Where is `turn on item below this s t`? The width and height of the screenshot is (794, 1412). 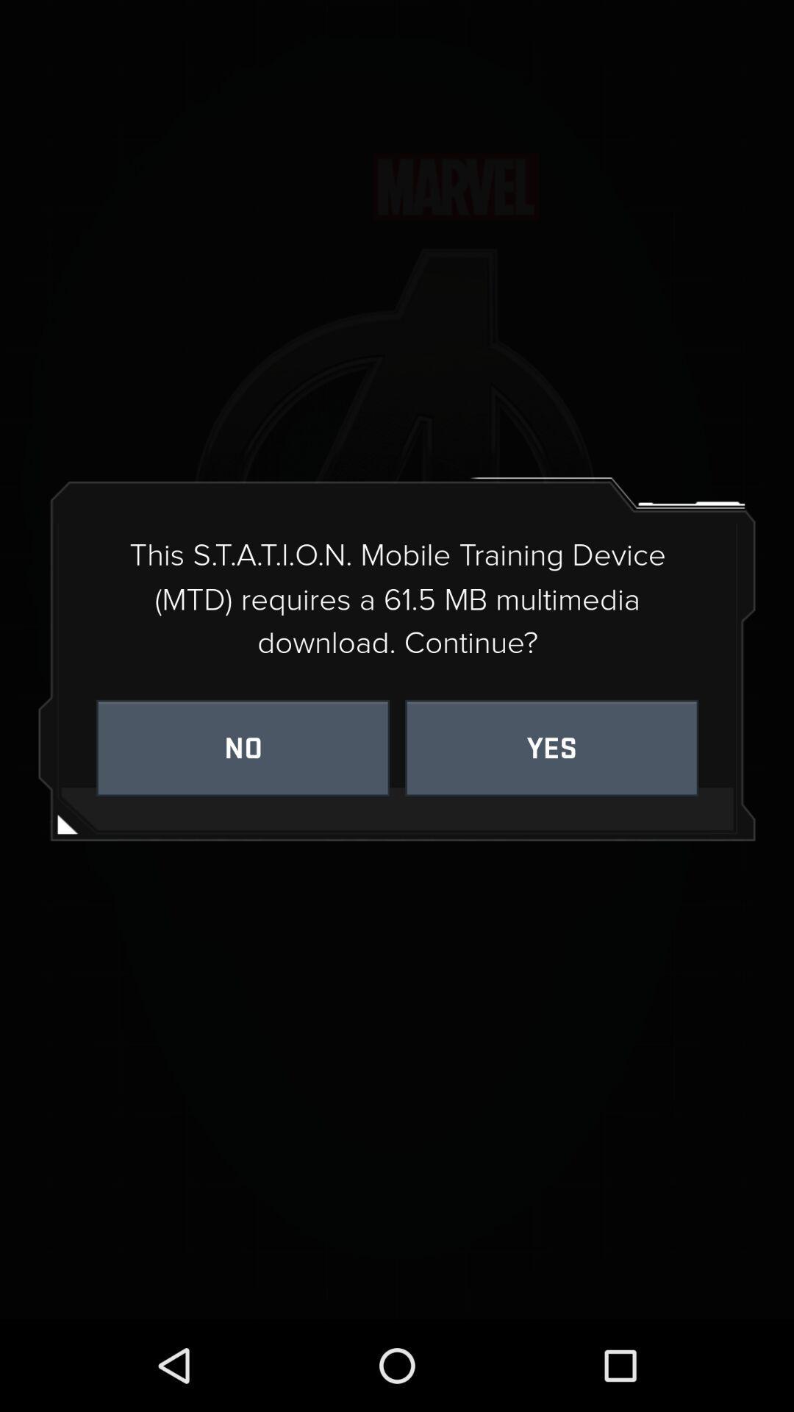
turn on item below this s t is located at coordinates (243, 747).